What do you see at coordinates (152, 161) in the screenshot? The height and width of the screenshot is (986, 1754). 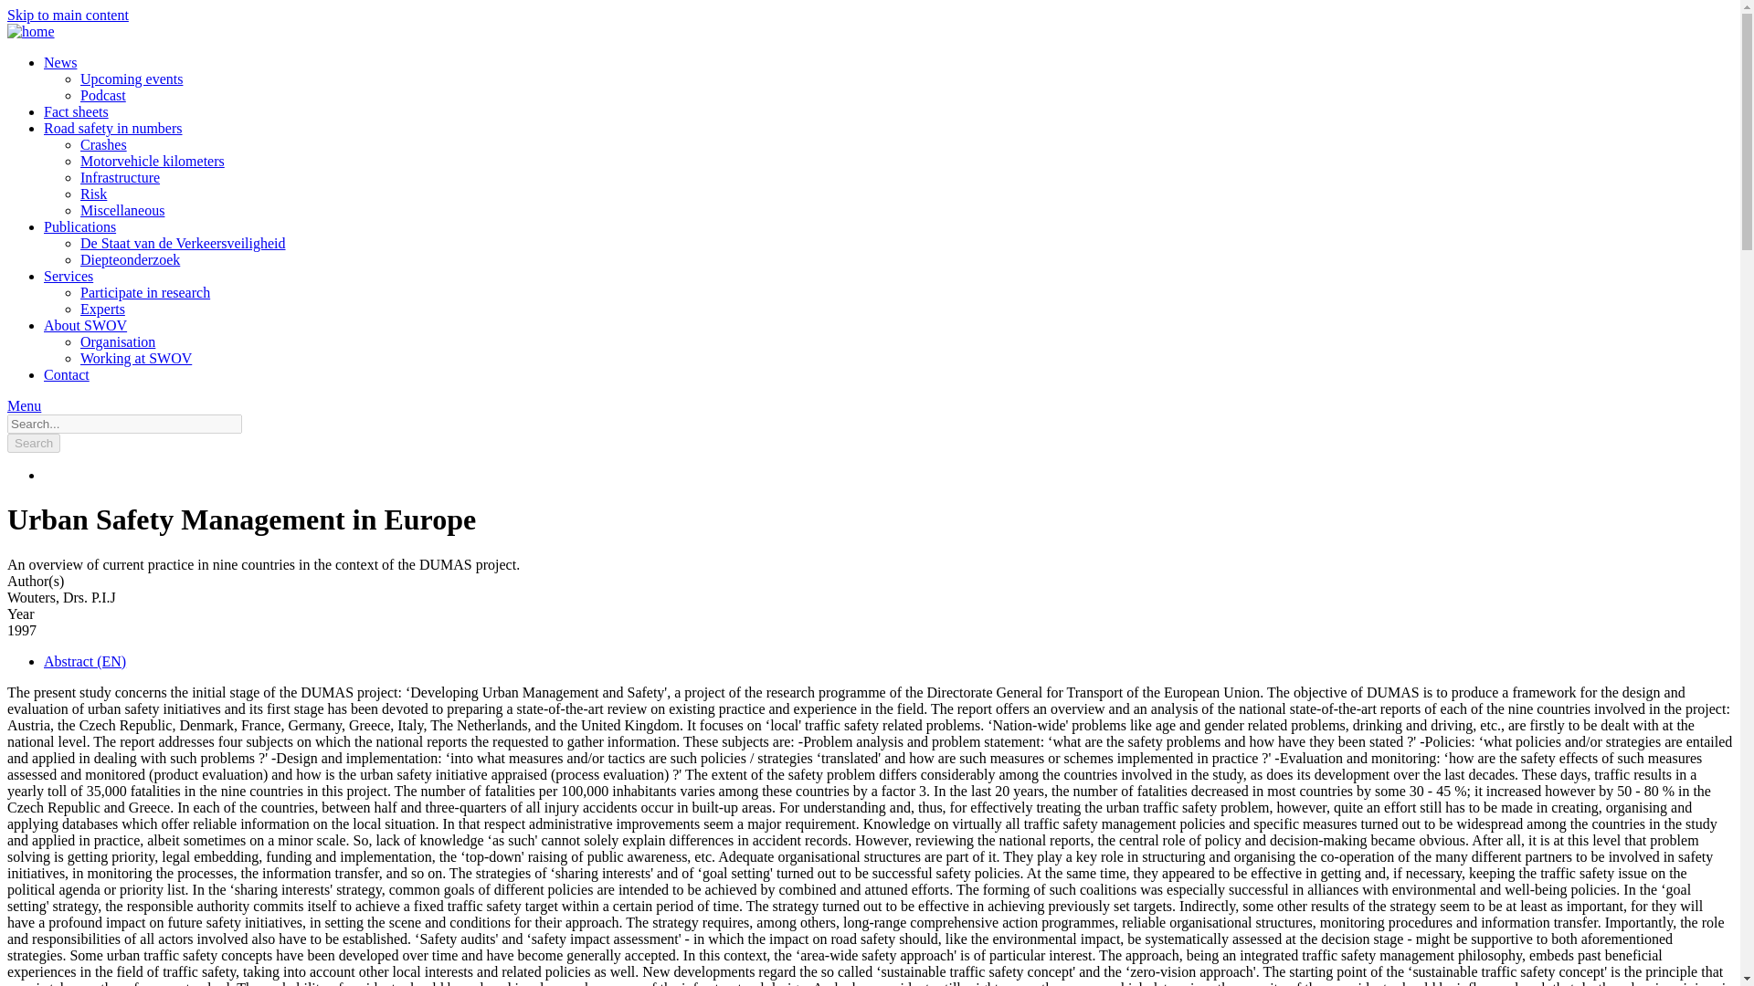 I see `Motorvehicle kilometers` at bounding box center [152, 161].